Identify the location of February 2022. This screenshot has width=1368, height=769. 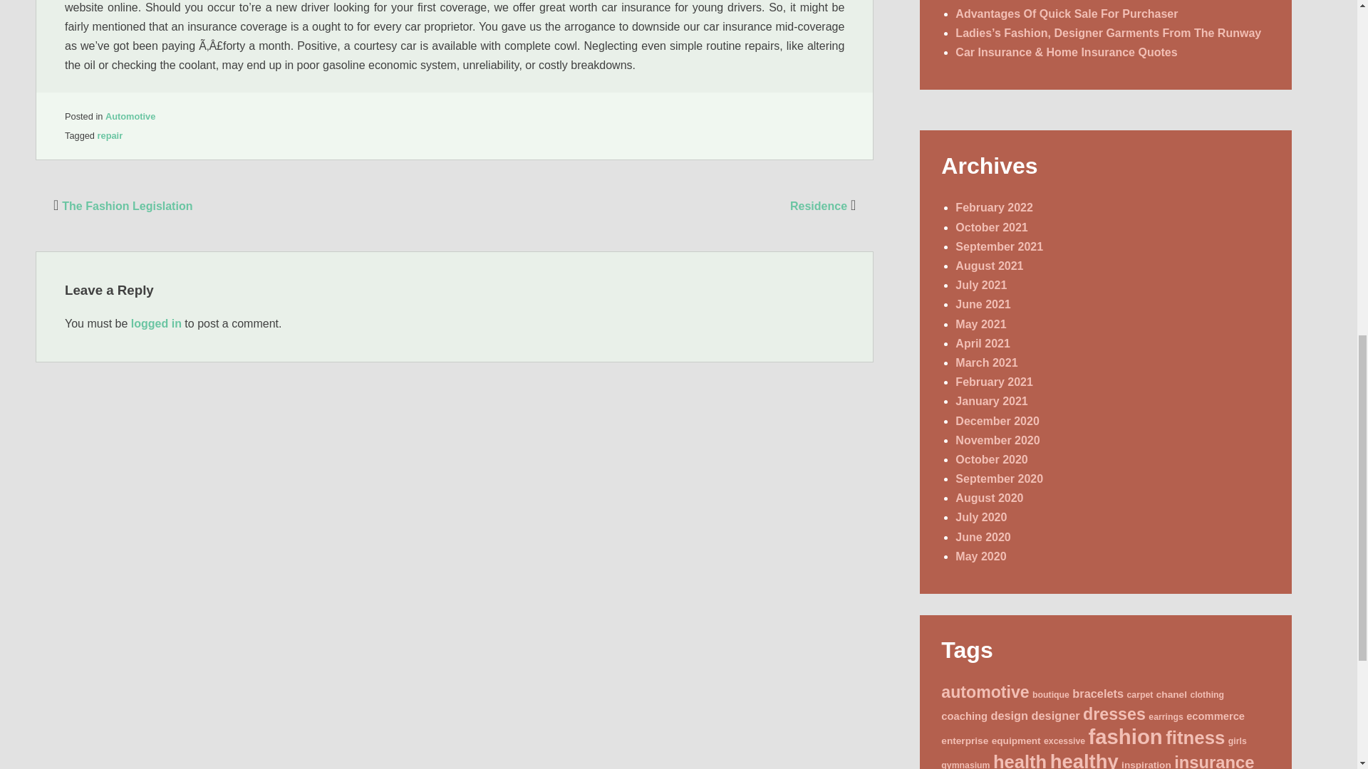
(993, 207).